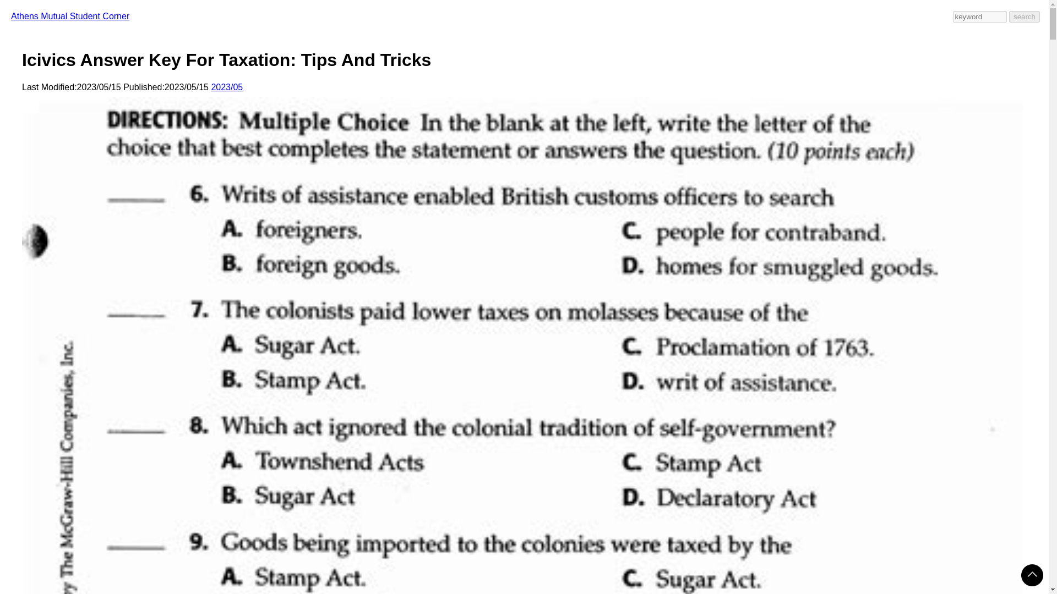 The image size is (1057, 594). Describe the element at coordinates (1025, 16) in the screenshot. I see `search` at that location.